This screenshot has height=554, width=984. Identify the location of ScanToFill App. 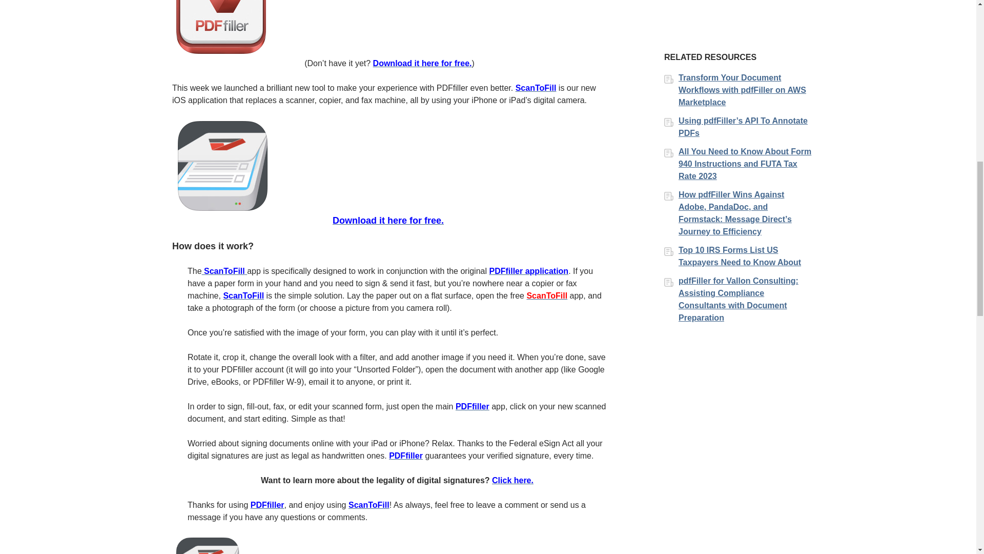
(387, 221).